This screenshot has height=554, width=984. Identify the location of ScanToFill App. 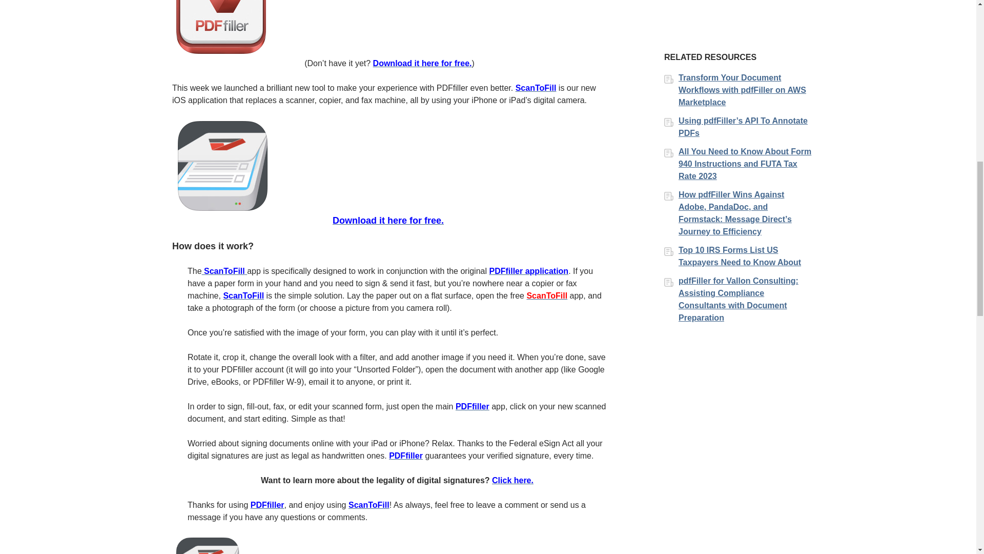
(387, 221).